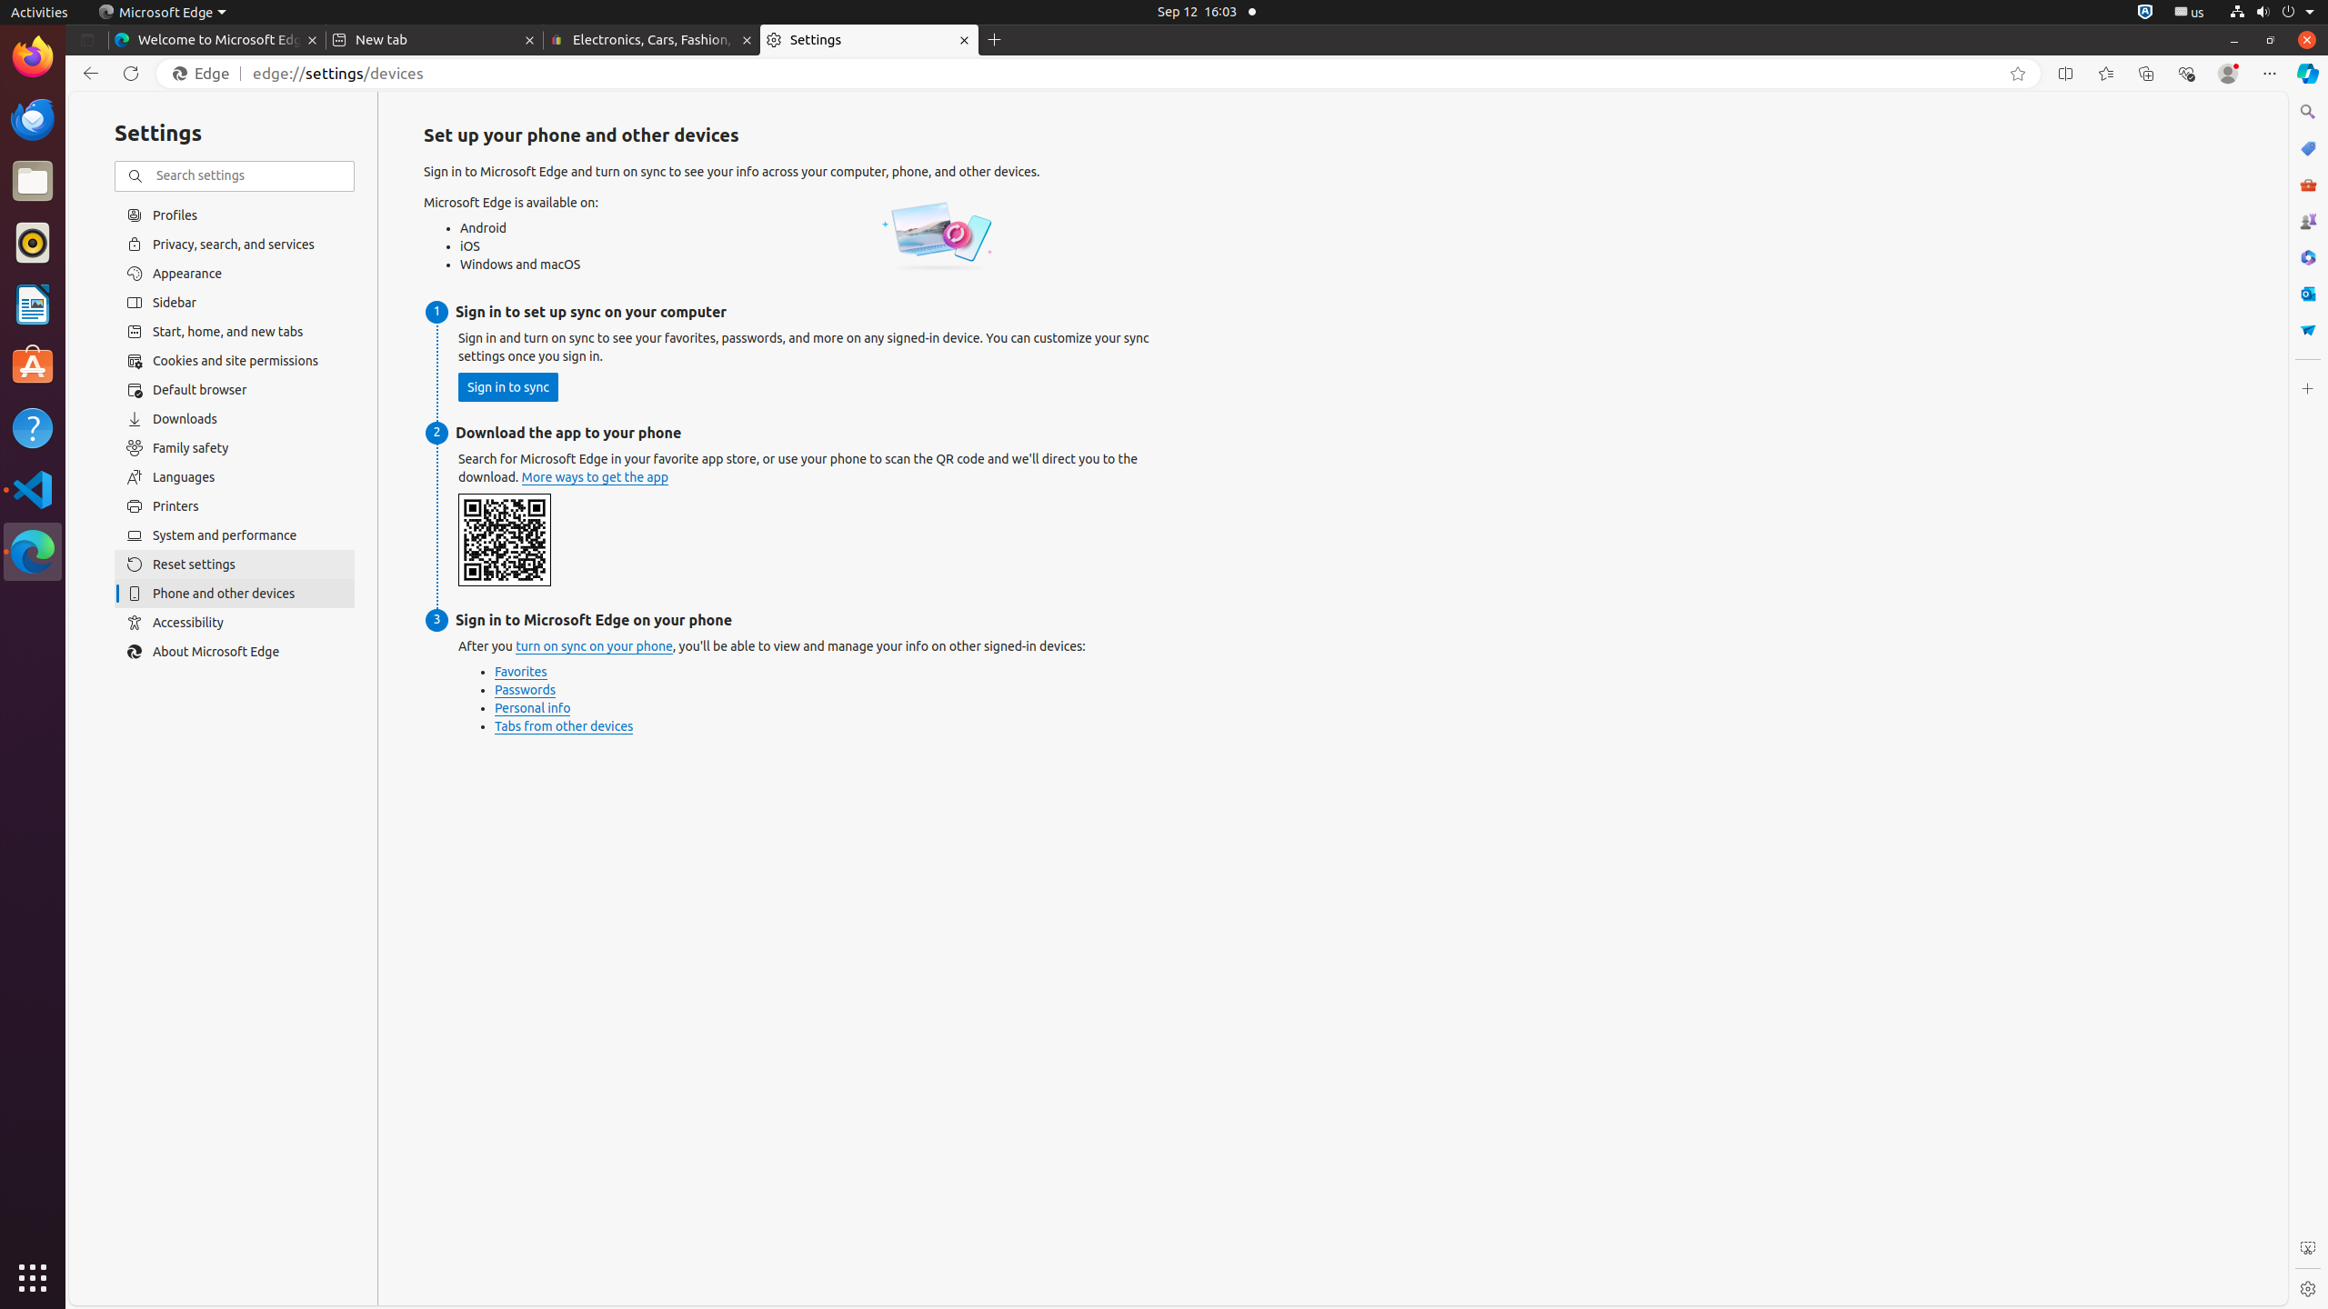  I want to click on More ways to get the app, so click(595, 478).